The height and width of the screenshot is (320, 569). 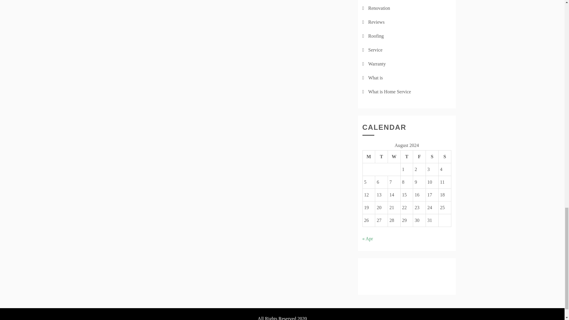 I want to click on Tuesday, so click(x=381, y=156).